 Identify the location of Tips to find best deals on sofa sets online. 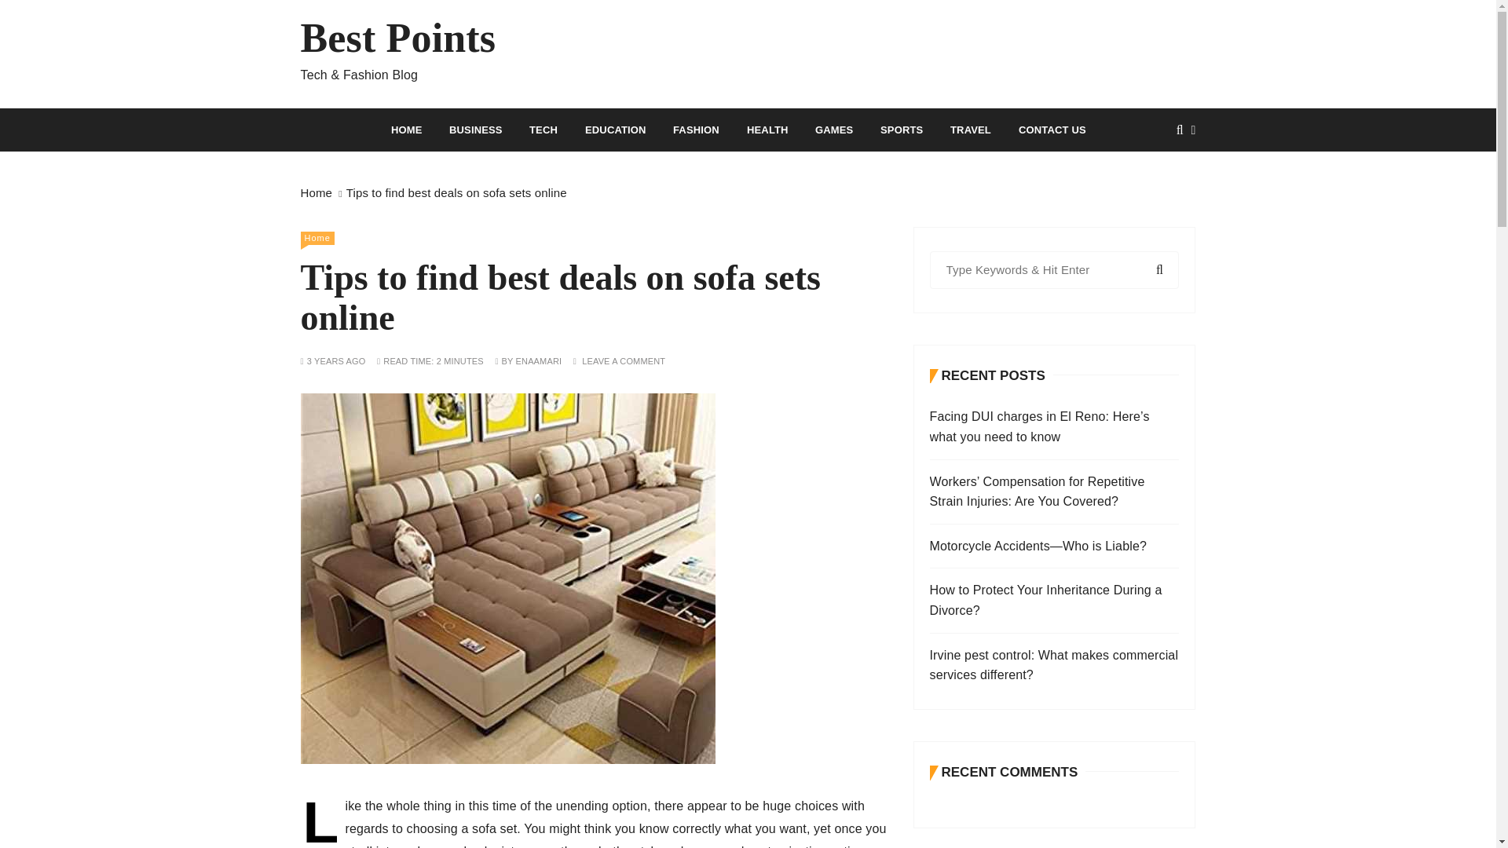
(456, 192).